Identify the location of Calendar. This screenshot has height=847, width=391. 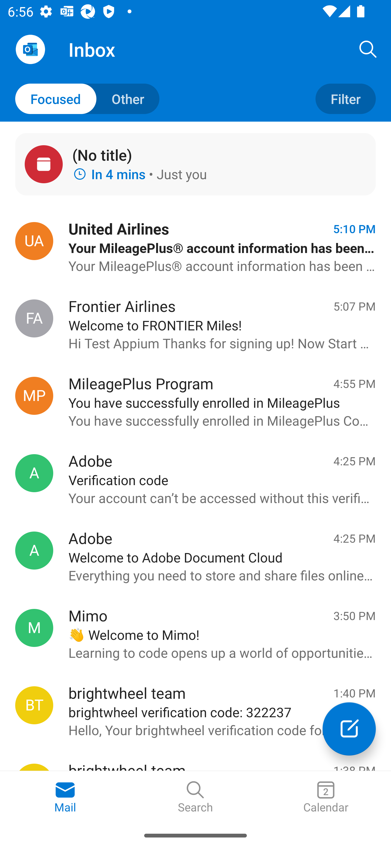
(326, 797).